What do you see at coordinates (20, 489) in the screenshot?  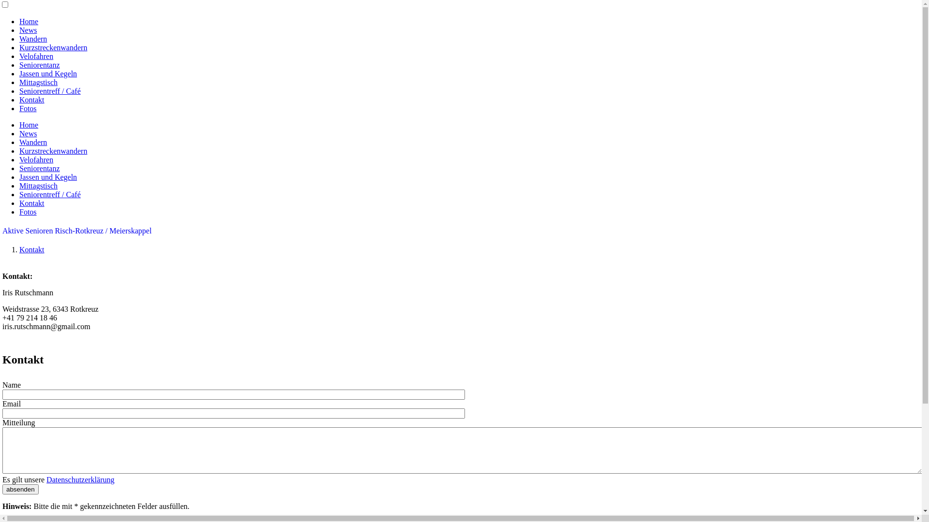 I see `absenden` at bounding box center [20, 489].